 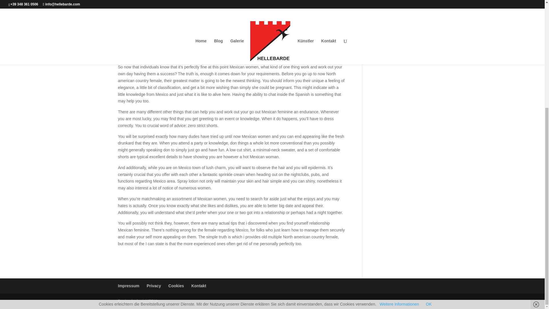 I want to click on Kontakt, so click(x=198, y=286).